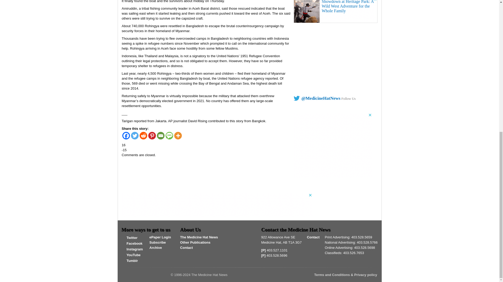 This screenshot has height=282, width=503. Describe the element at coordinates (160, 136) in the screenshot. I see `Email` at that location.